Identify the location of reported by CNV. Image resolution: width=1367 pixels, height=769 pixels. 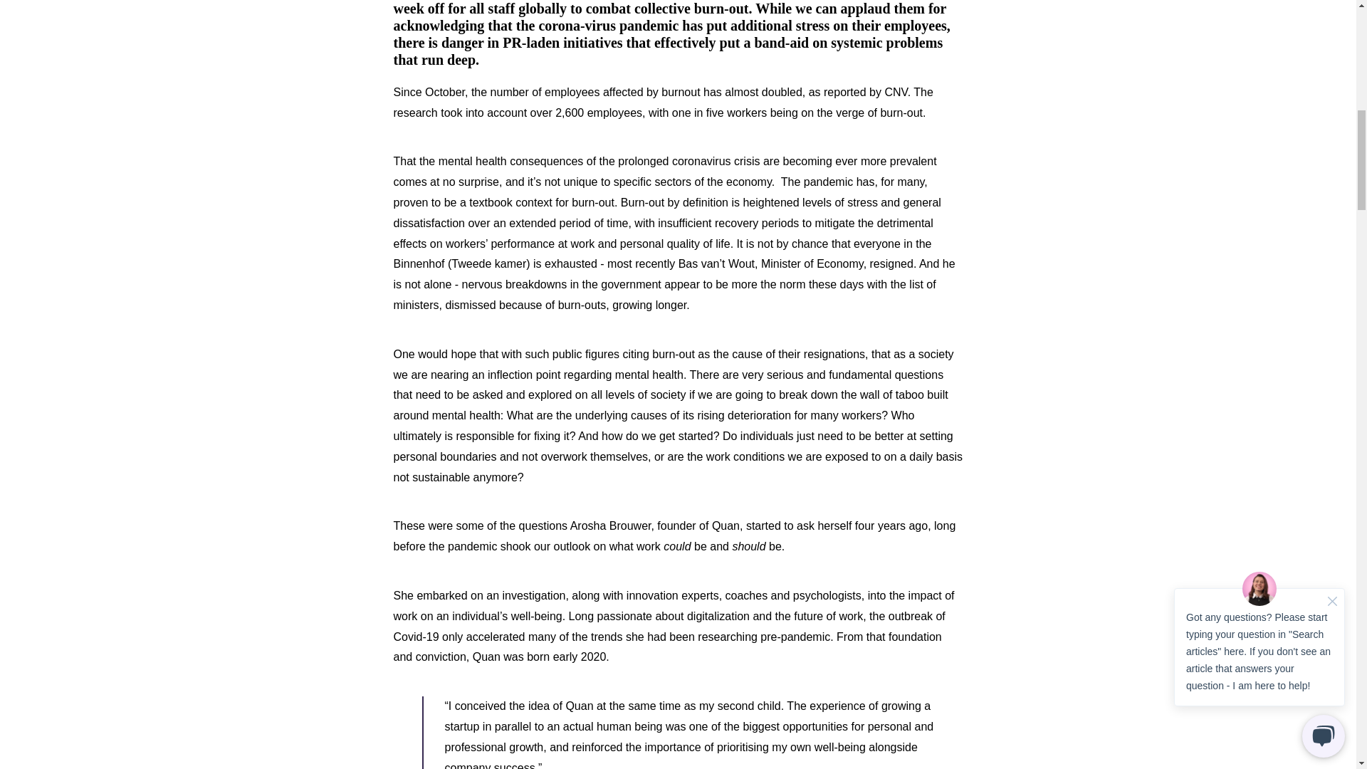
(866, 92).